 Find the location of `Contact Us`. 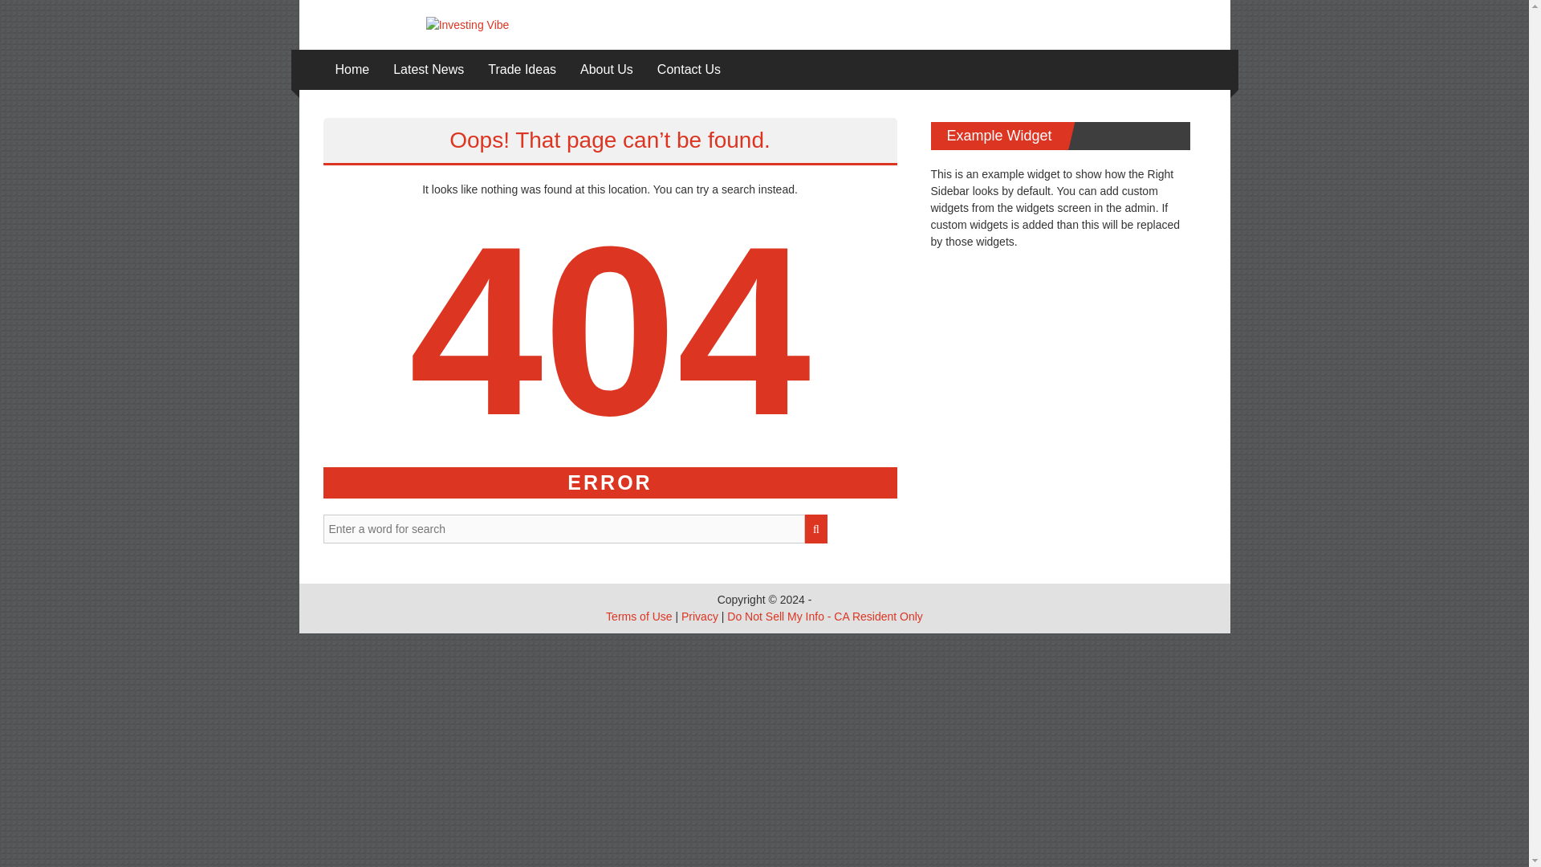

Contact Us is located at coordinates (689, 69).